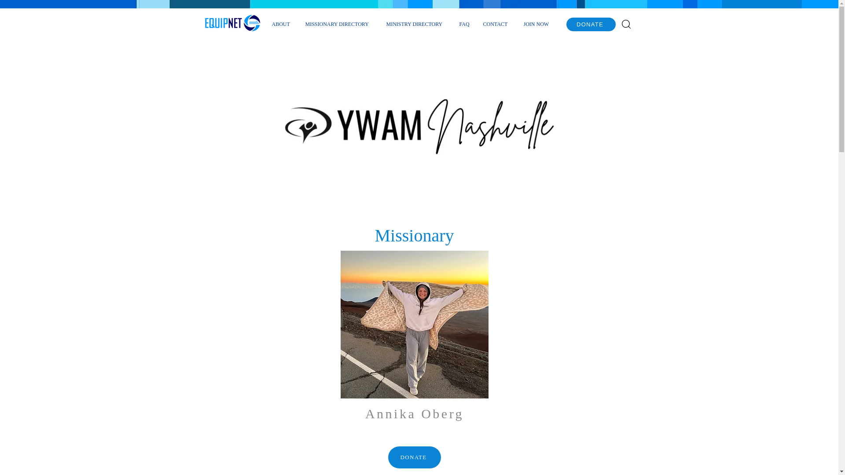 This screenshot has width=845, height=475. I want to click on MINISTRY DIRECTORY, so click(415, 24).